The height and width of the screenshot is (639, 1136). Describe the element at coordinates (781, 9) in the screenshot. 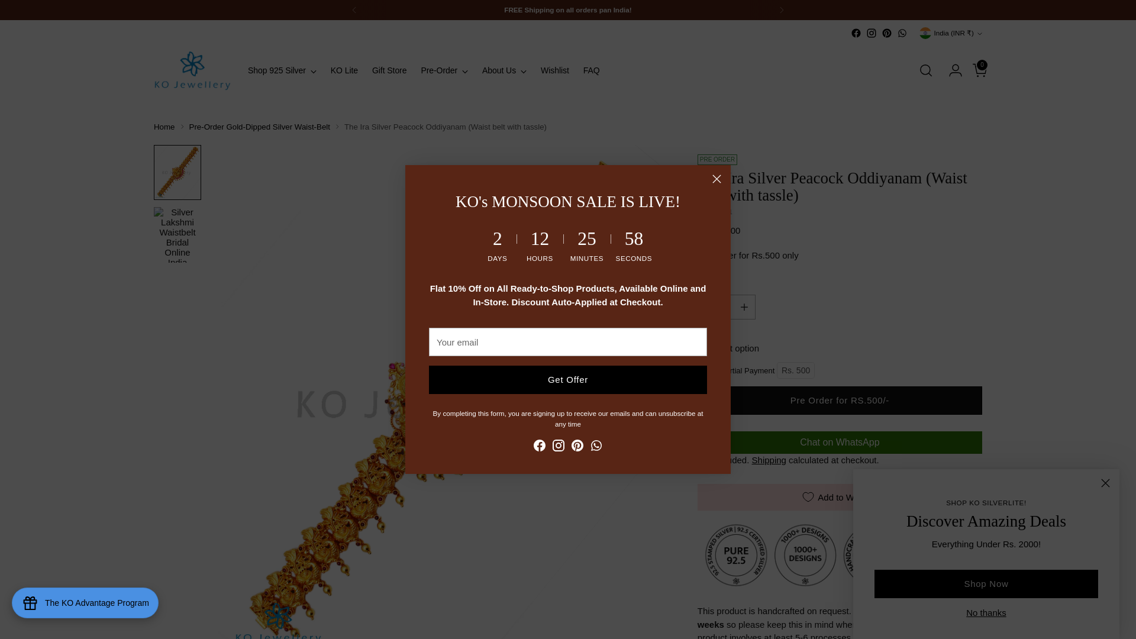

I see `Next` at that location.